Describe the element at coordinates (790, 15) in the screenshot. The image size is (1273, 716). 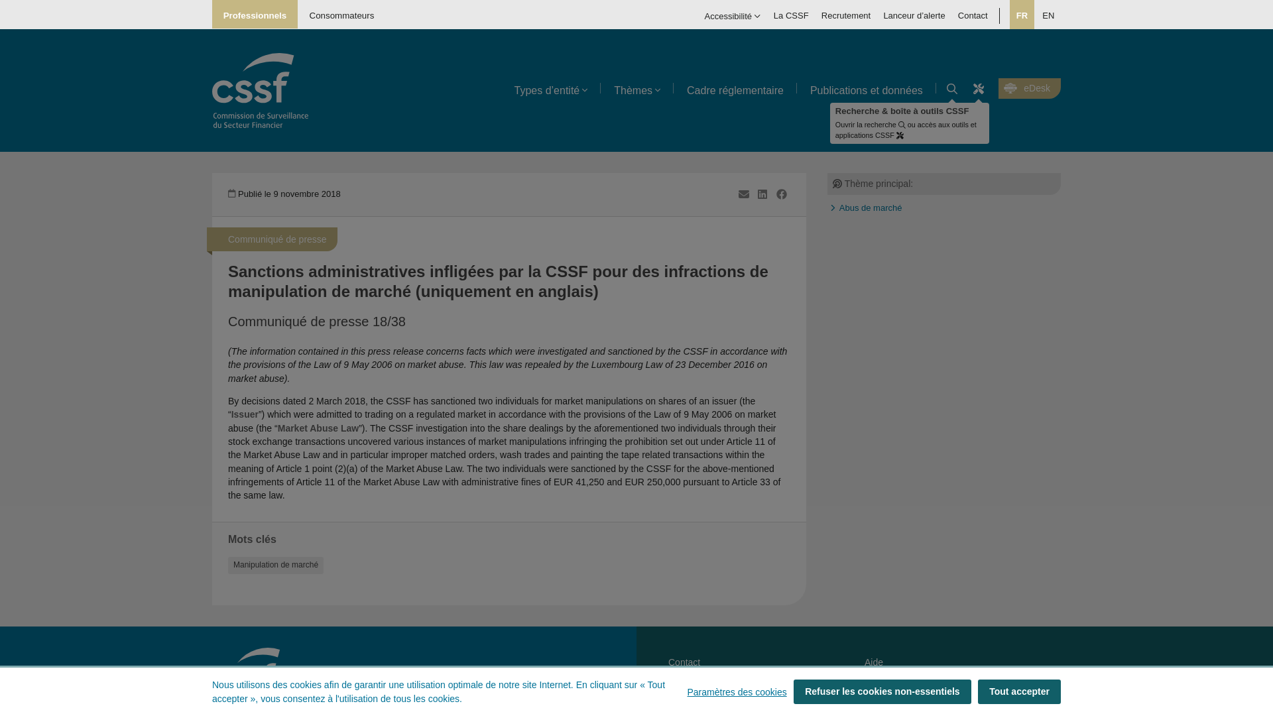
I see `La CSSF` at that location.